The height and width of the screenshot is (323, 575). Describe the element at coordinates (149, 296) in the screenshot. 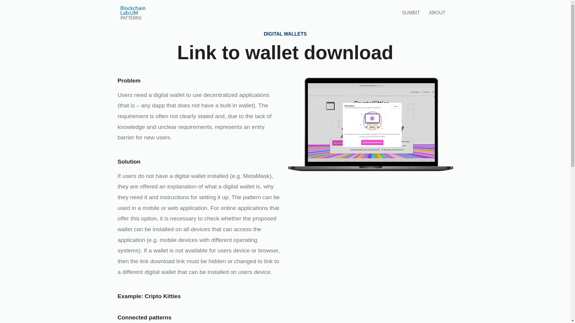

I see `Example: Cripto Kitties` at that location.